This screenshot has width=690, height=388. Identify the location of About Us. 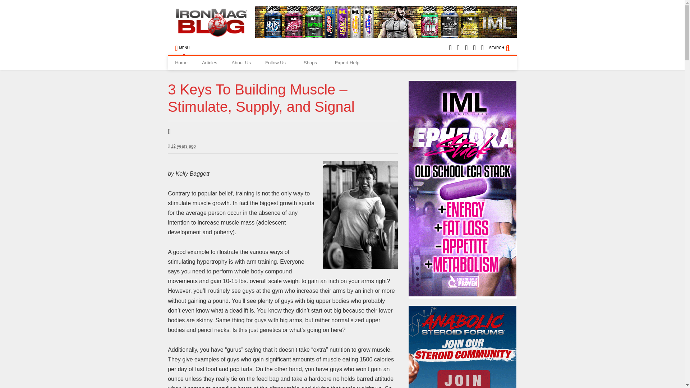
(241, 63).